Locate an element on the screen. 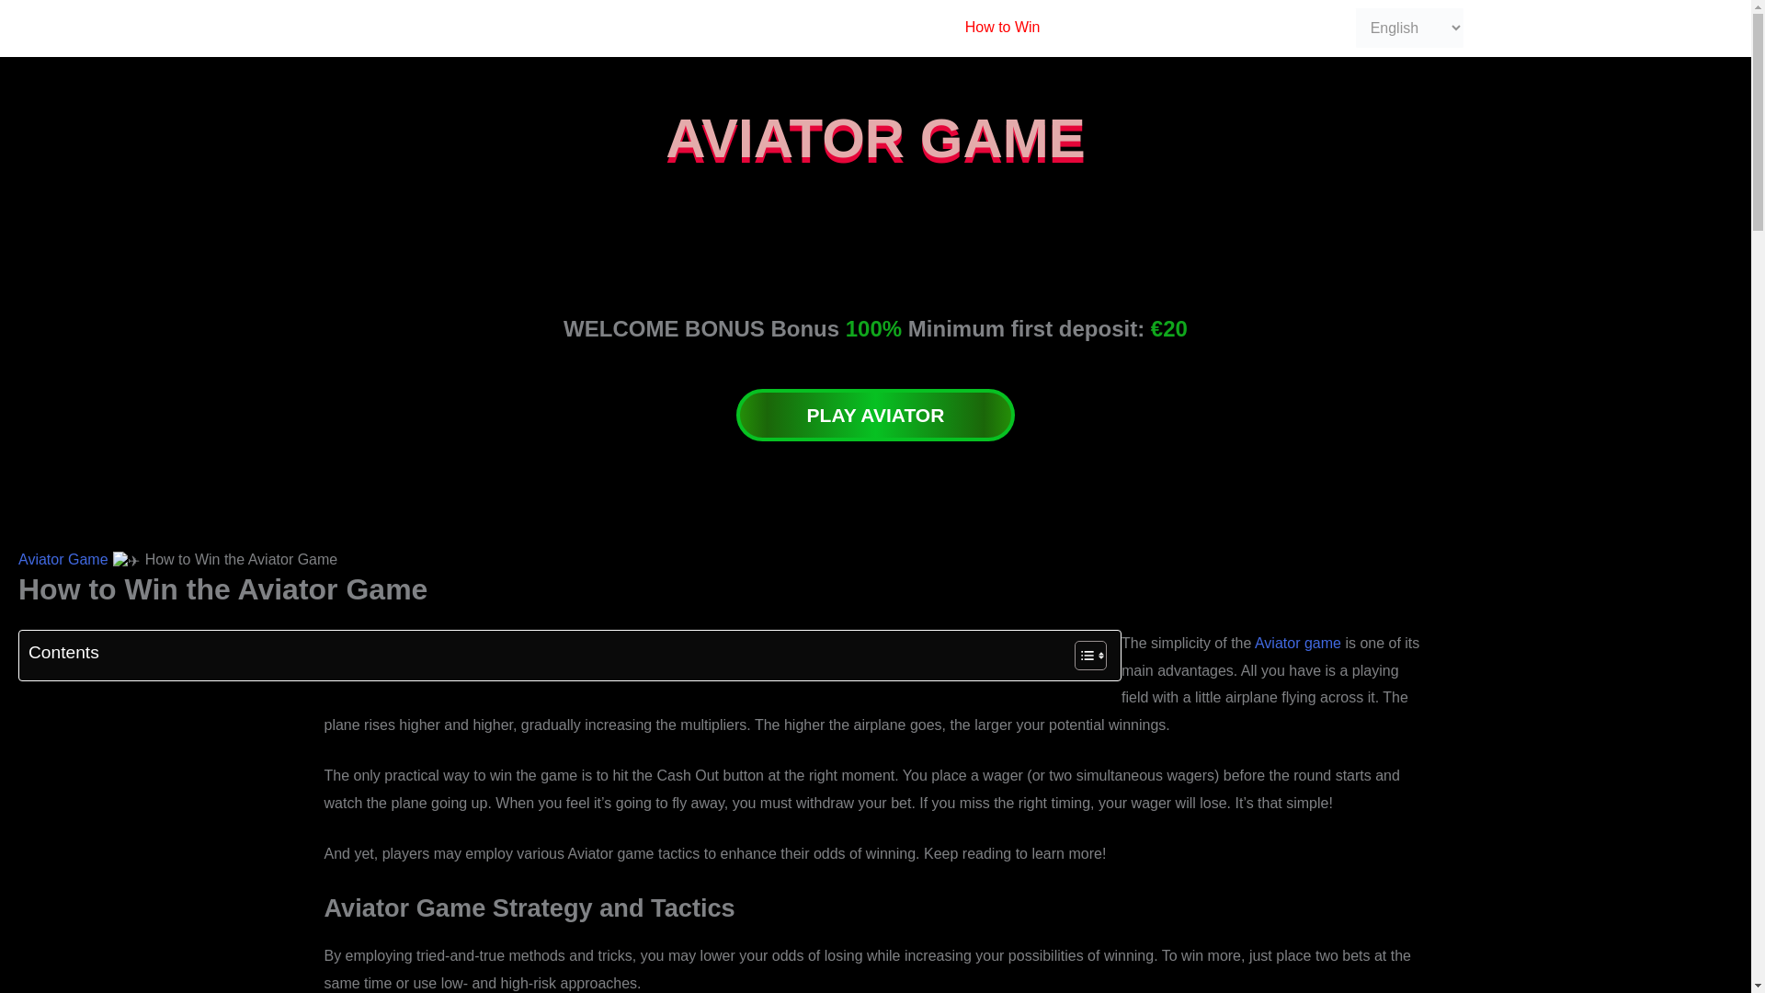 Image resolution: width=1765 pixels, height=993 pixels. Predictor is located at coordinates (587, 28).